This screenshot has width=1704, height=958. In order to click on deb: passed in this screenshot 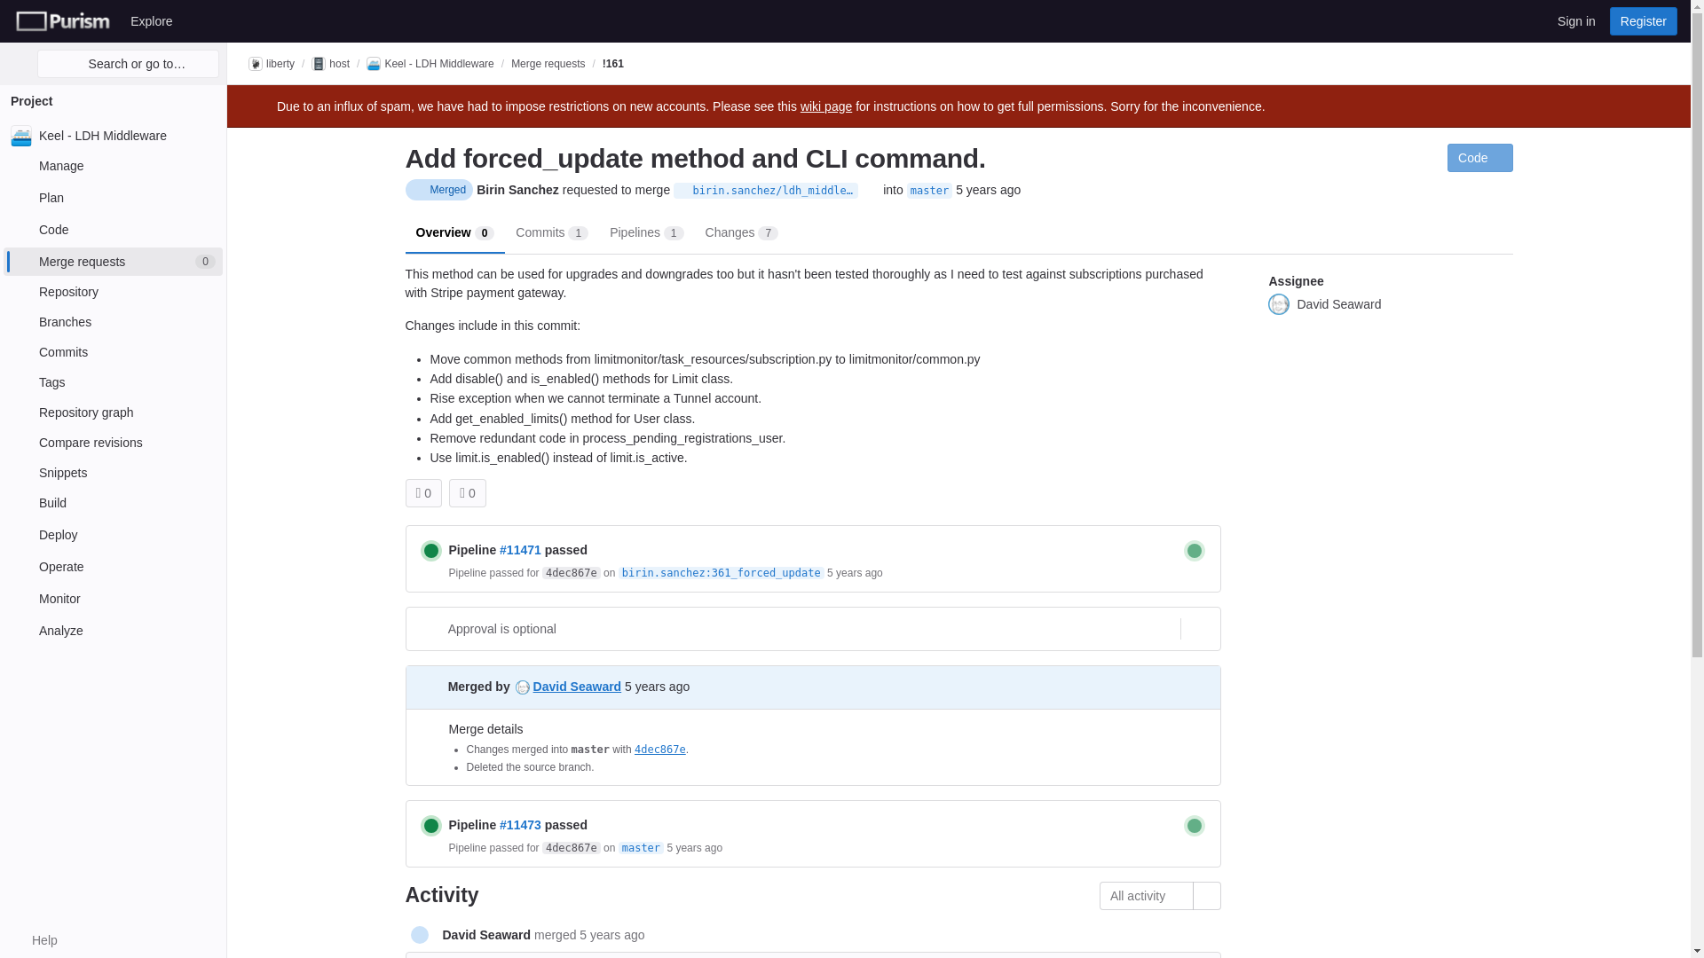, I will do `click(113, 291)`.